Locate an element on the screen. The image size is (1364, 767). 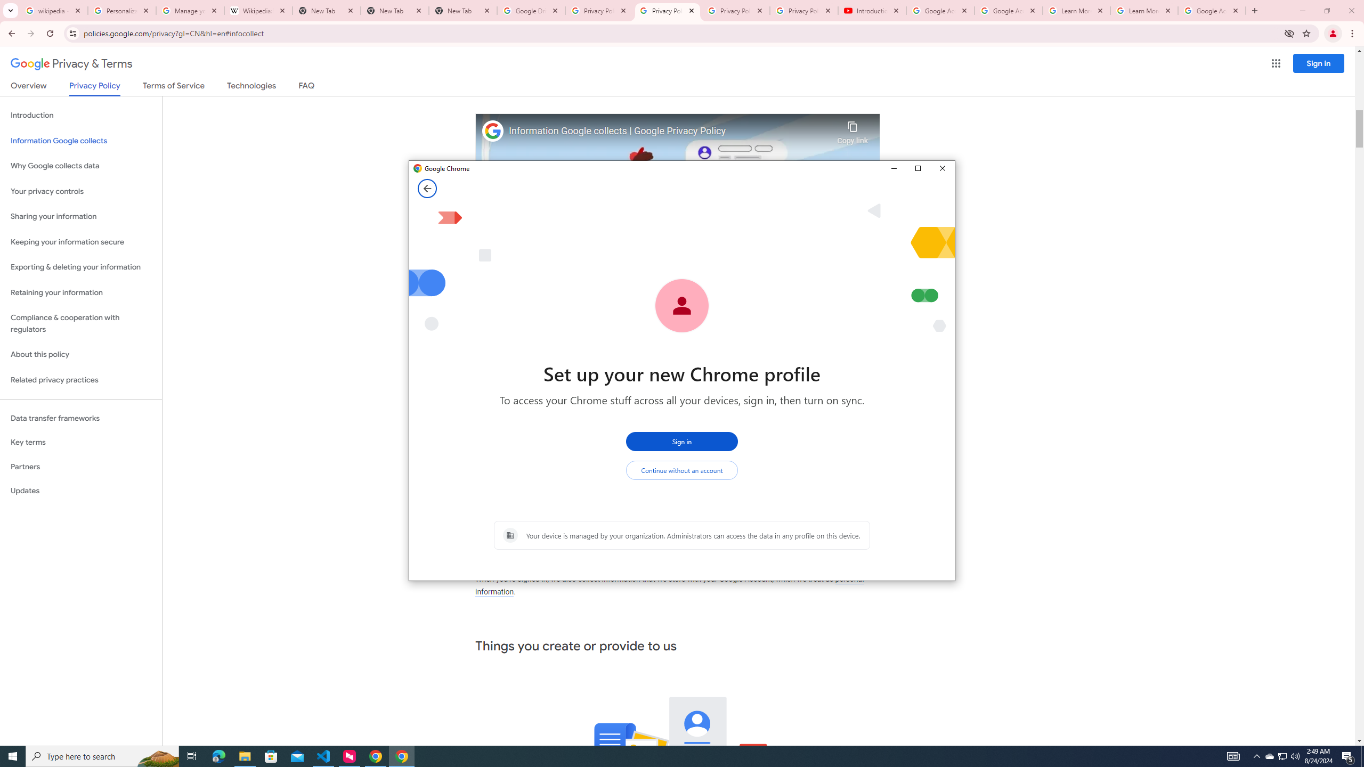
Exporting & deleting your information is located at coordinates (81, 267).